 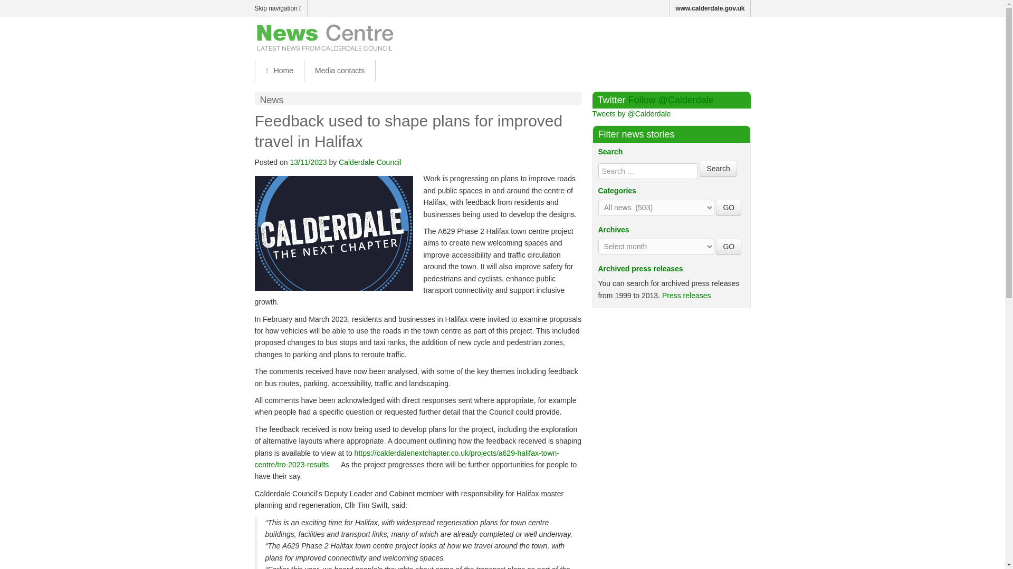 I want to click on Facebook, so click(x=697, y=36).